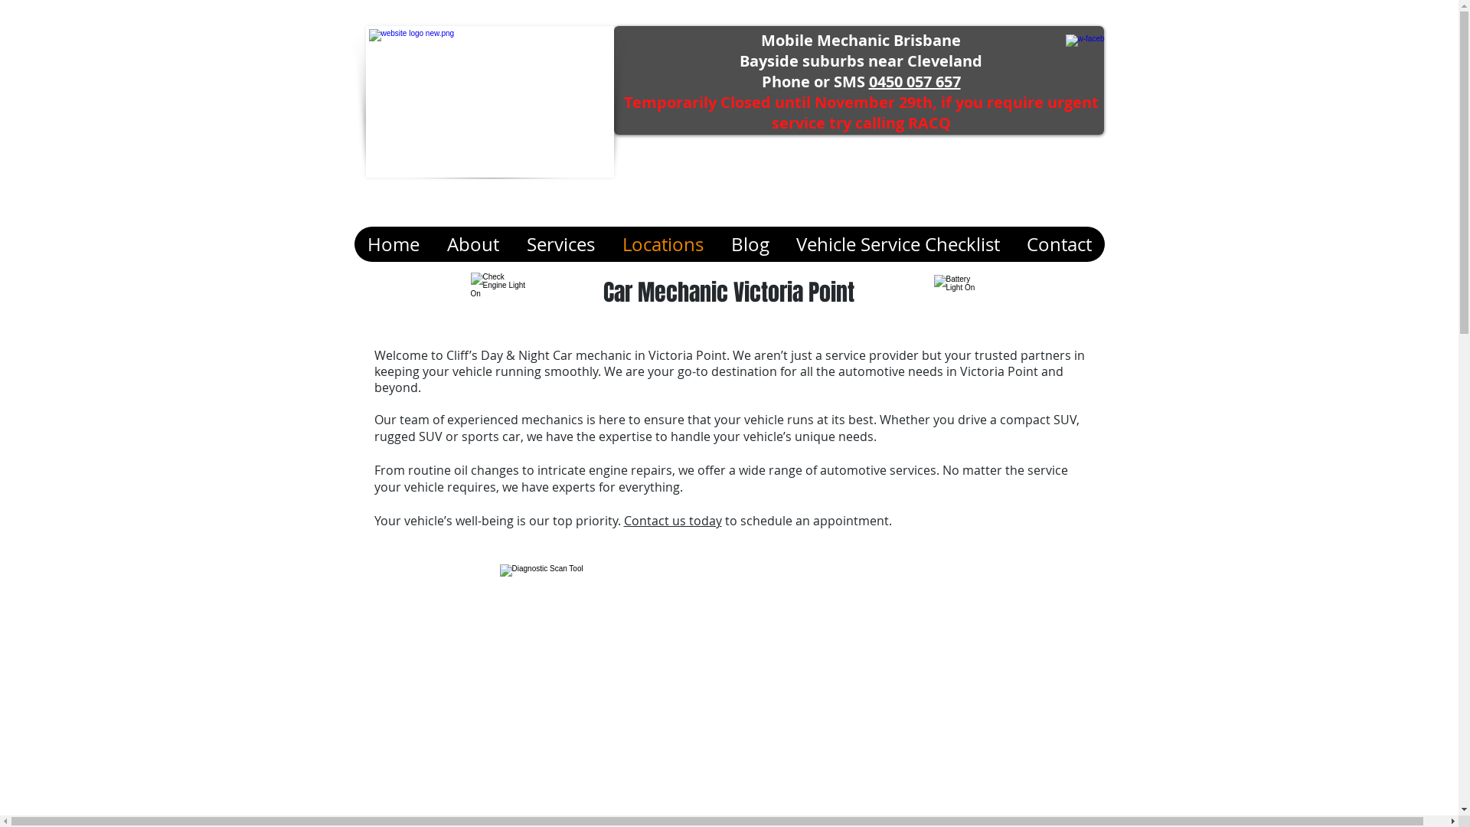  I want to click on 0450 057 657, so click(914, 81).